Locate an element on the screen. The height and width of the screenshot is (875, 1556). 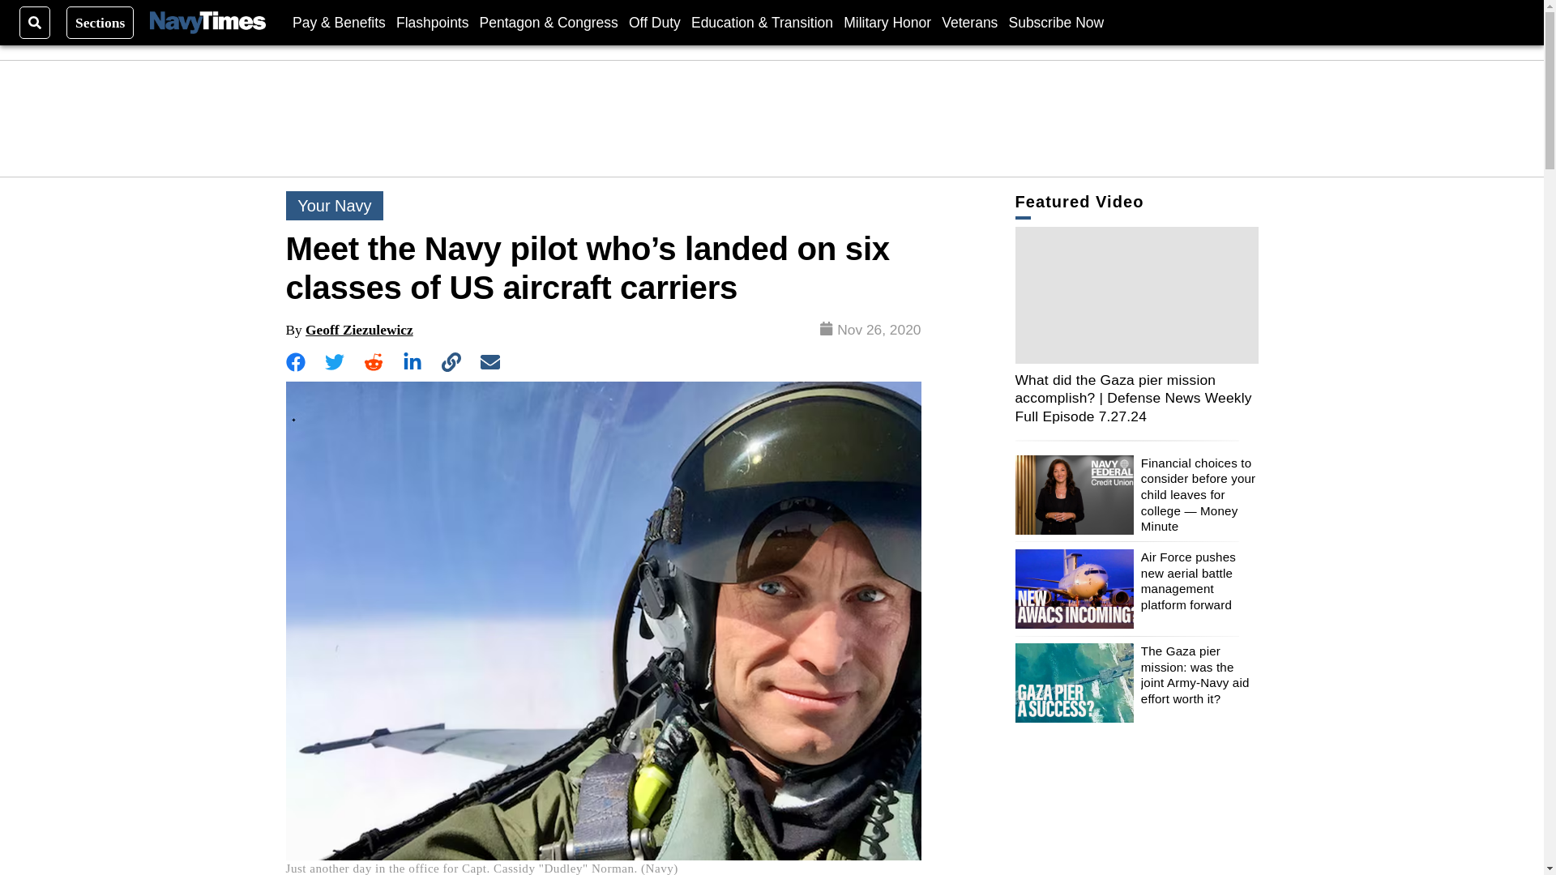
Military Honor is located at coordinates (887, 22).